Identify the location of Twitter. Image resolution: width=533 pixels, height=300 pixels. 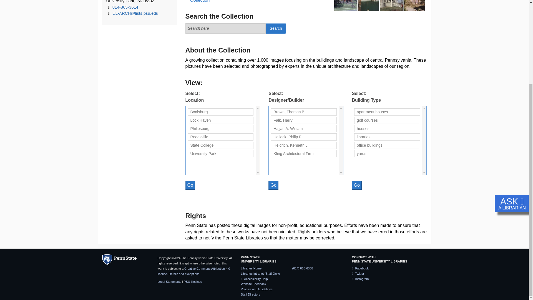
(358, 273).